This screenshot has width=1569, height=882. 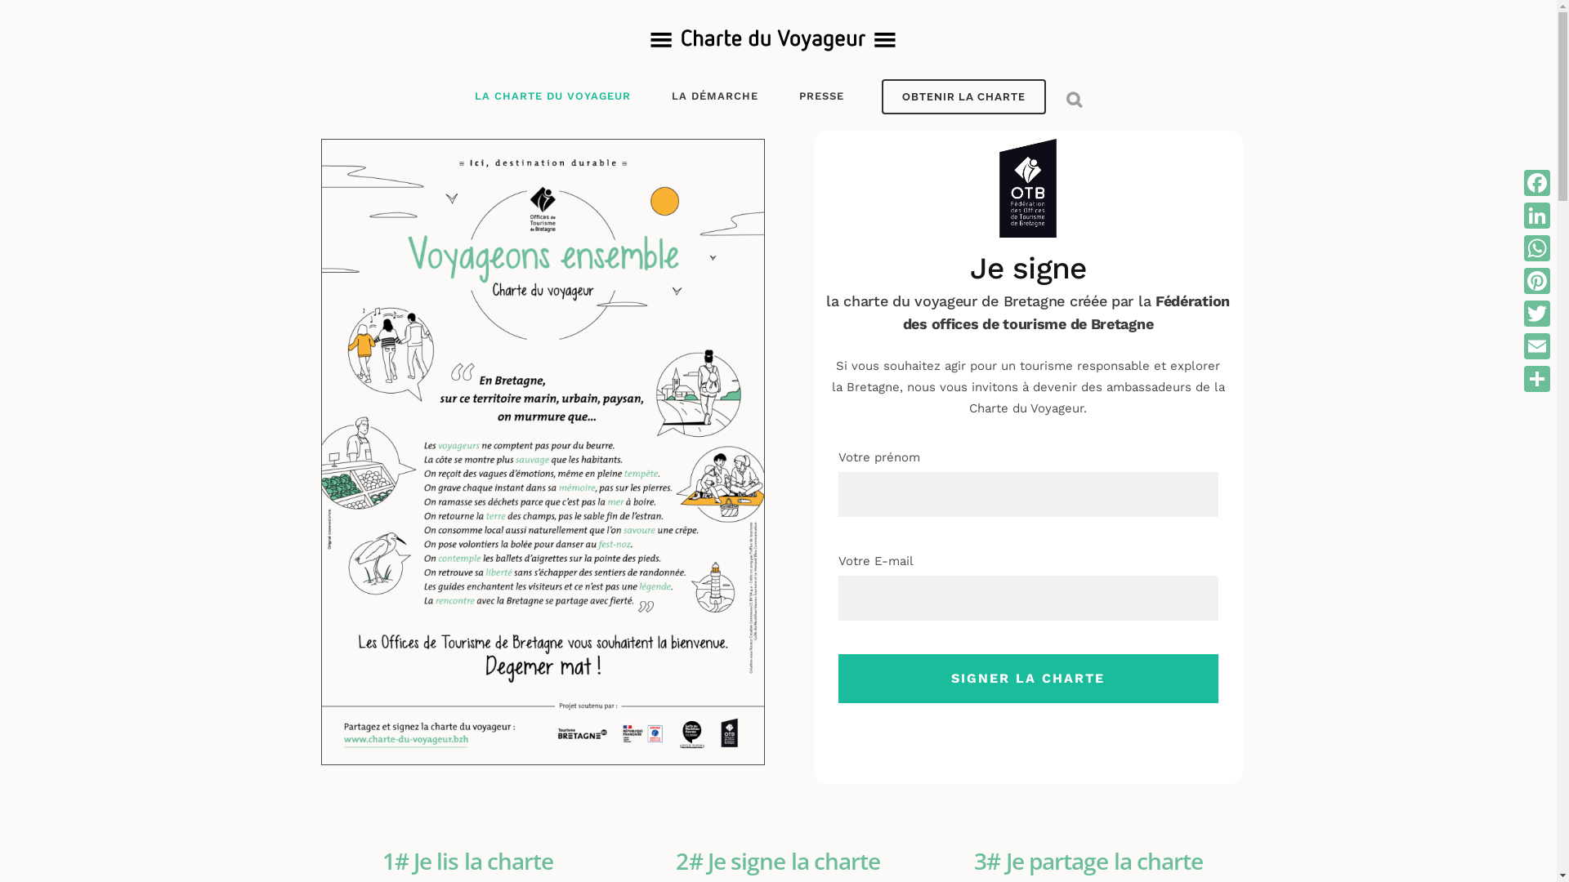 What do you see at coordinates (1537, 248) in the screenshot?
I see `WhatsApp` at bounding box center [1537, 248].